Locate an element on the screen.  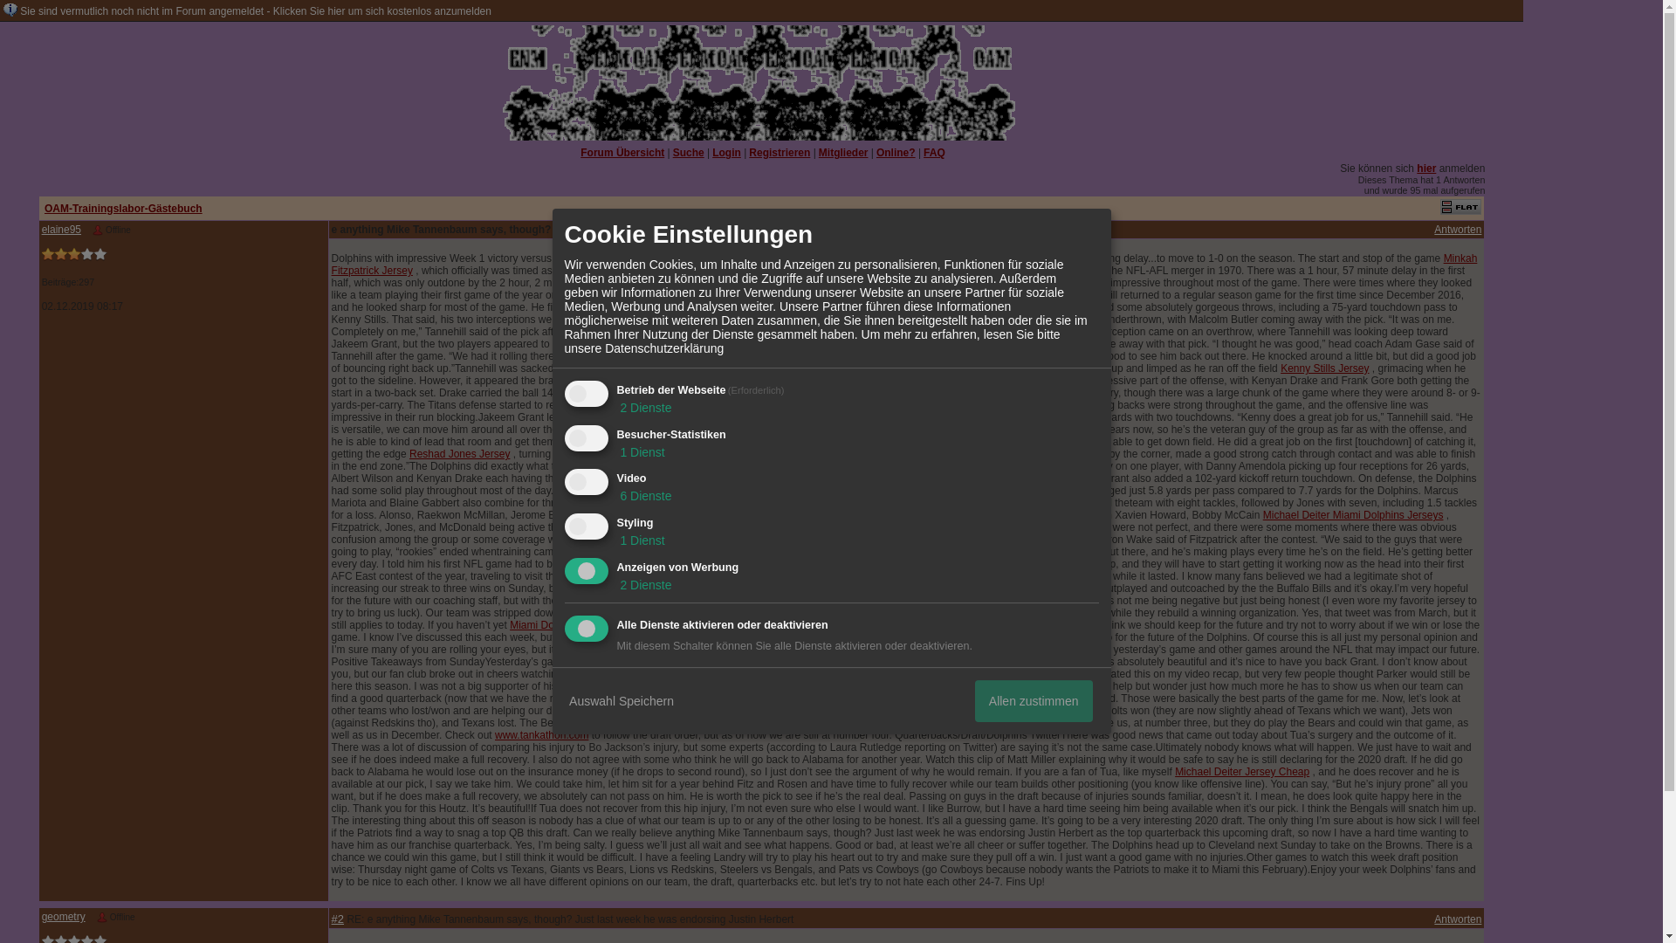
6 Dienste is located at coordinates (644, 496).